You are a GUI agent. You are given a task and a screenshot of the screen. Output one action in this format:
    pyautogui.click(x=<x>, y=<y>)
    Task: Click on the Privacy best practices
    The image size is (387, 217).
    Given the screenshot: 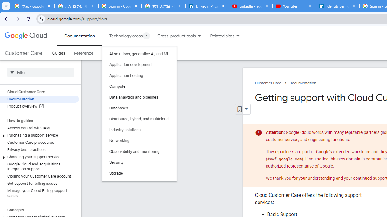 What is the action you would take?
    pyautogui.click(x=39, y=150)
    